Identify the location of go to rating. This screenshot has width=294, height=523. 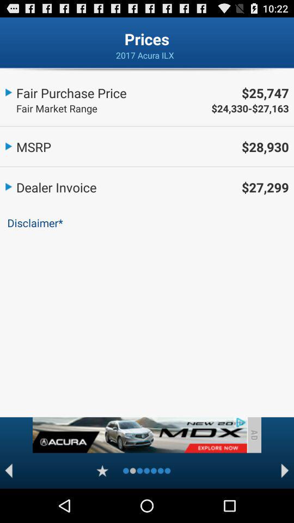
(102, 471).